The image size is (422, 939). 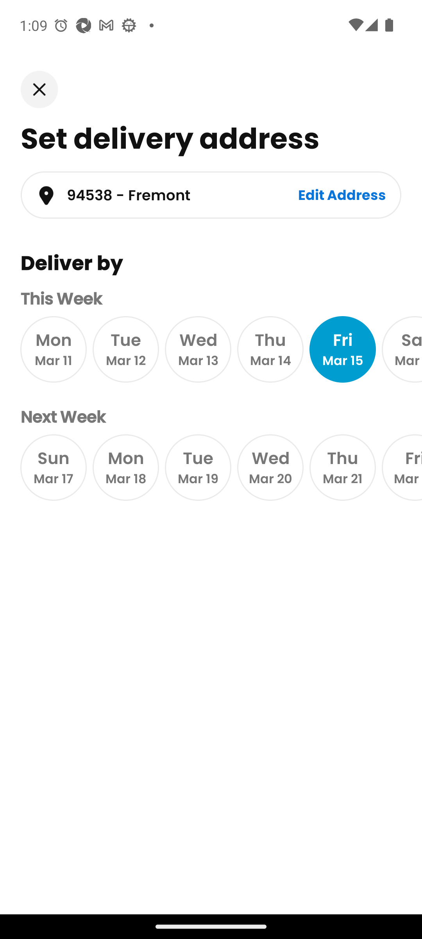 I want to click on Tue Mar 19, so click(x=198, y=467).